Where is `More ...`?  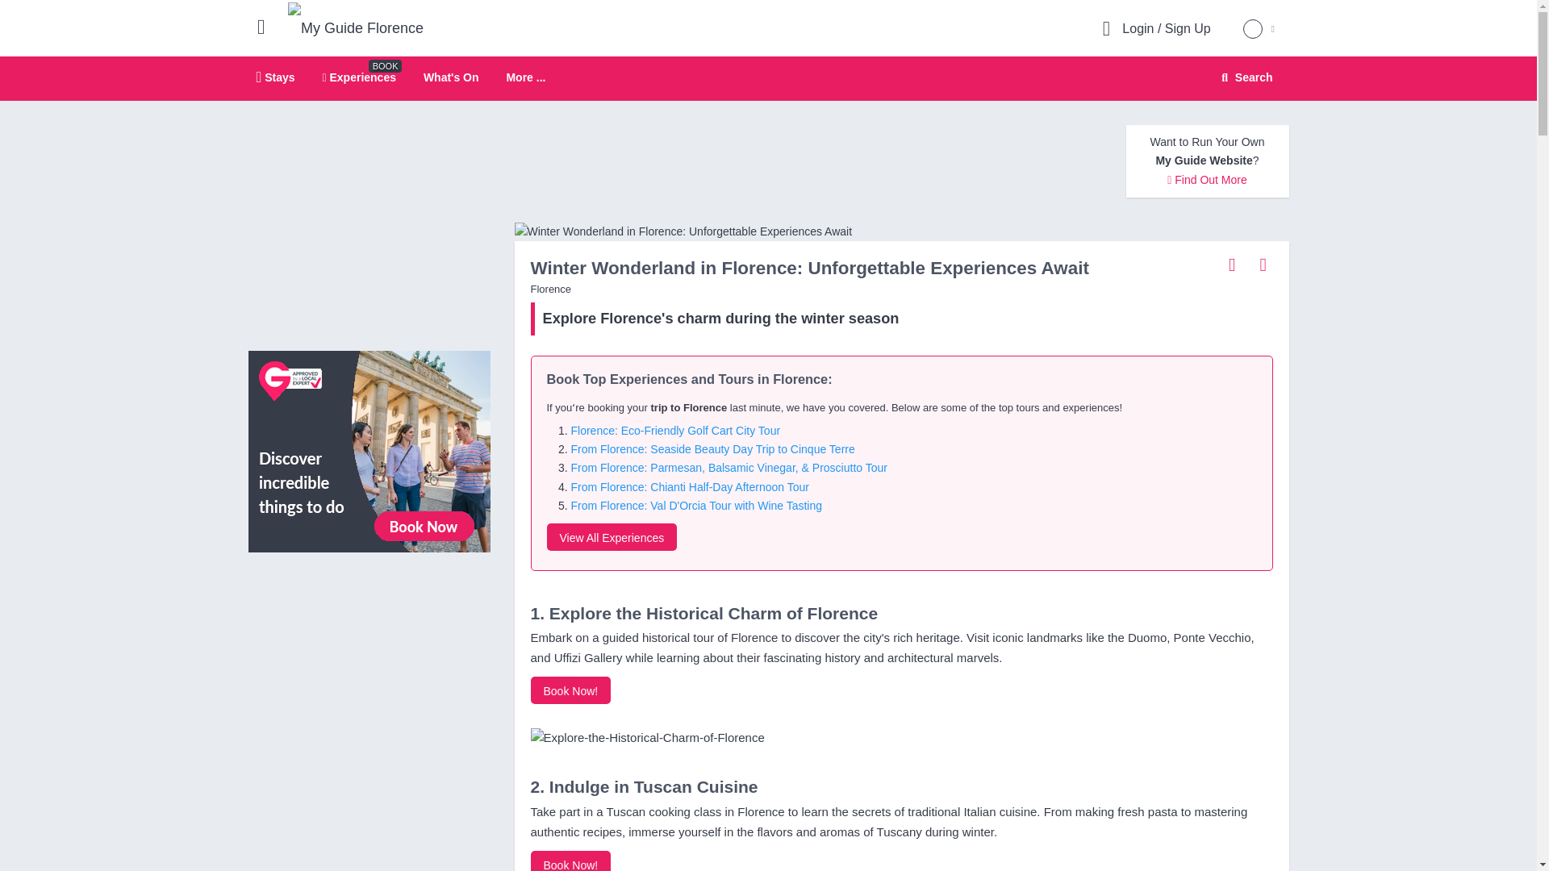
More ... is located at coordinates (525, 77).